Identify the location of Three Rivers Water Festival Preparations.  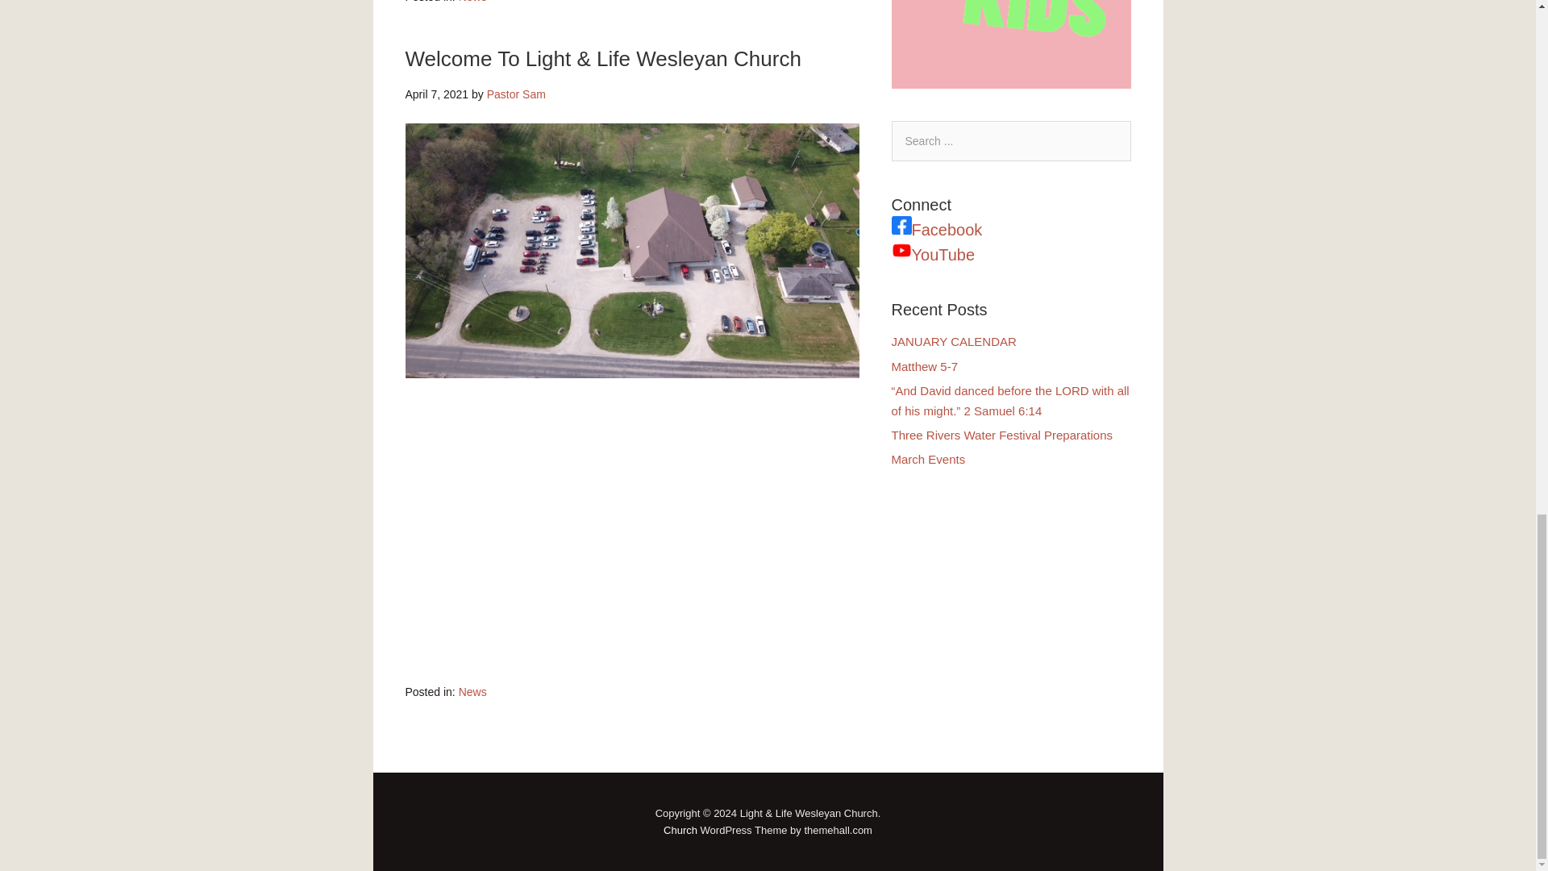
(1001, 435).